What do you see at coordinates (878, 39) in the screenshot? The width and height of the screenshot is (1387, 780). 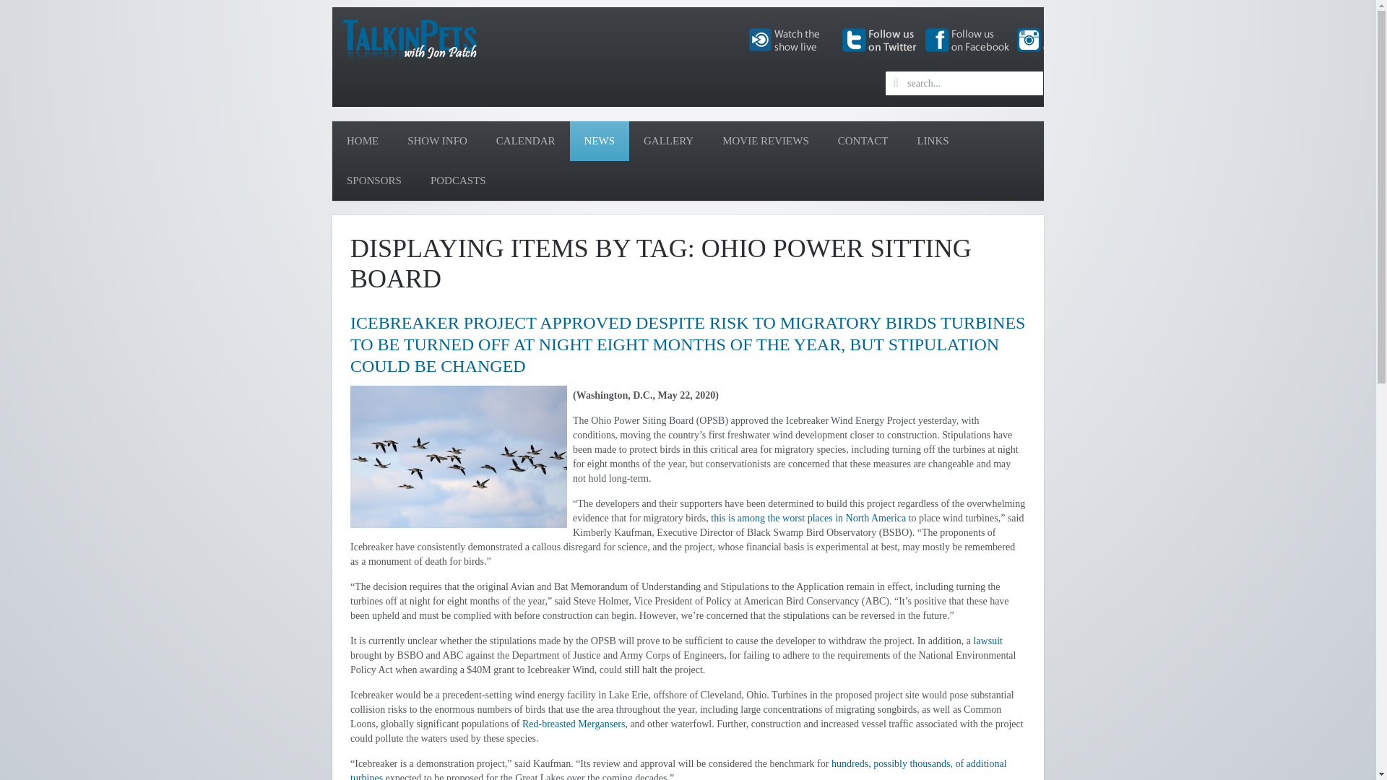 I see `Follow us on Twitter` at bounding box center [878, 39].